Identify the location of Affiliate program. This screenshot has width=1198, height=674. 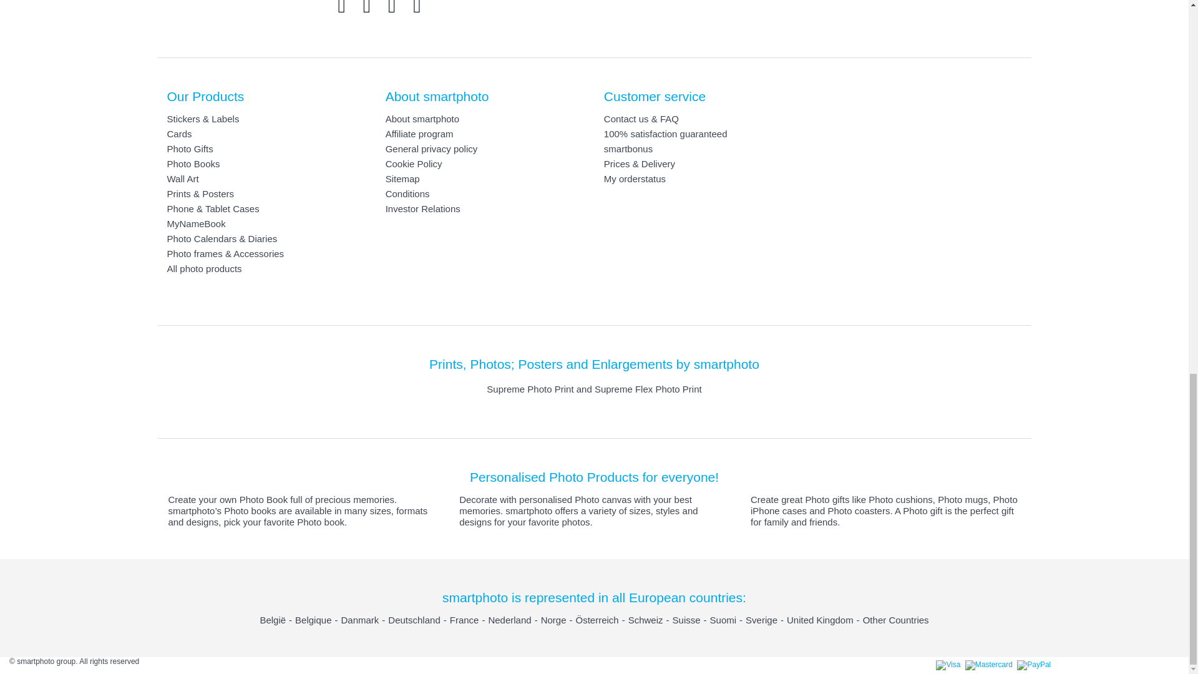
(419, 134).